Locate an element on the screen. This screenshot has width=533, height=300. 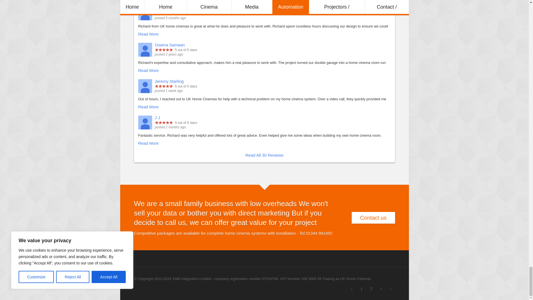
Jeremy Starling is located at coordinates (145, 86).